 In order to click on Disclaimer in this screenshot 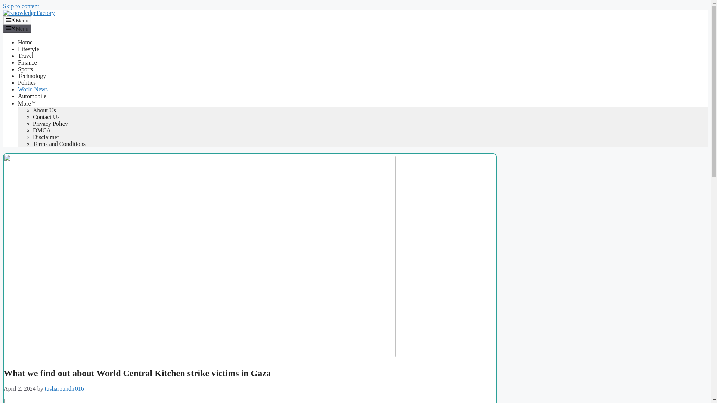, I will do `click(46, 137)`.